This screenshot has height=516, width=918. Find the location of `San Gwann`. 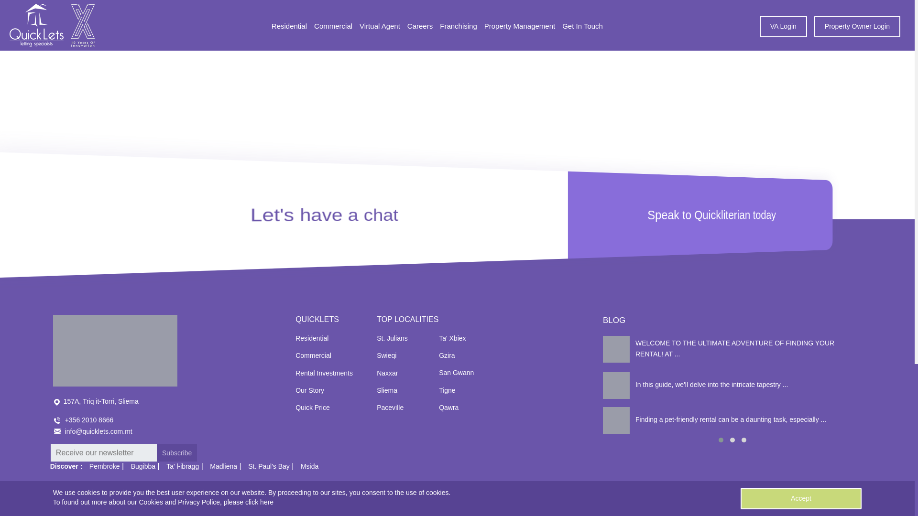

San Gwann is located at coordinates (312, 338).